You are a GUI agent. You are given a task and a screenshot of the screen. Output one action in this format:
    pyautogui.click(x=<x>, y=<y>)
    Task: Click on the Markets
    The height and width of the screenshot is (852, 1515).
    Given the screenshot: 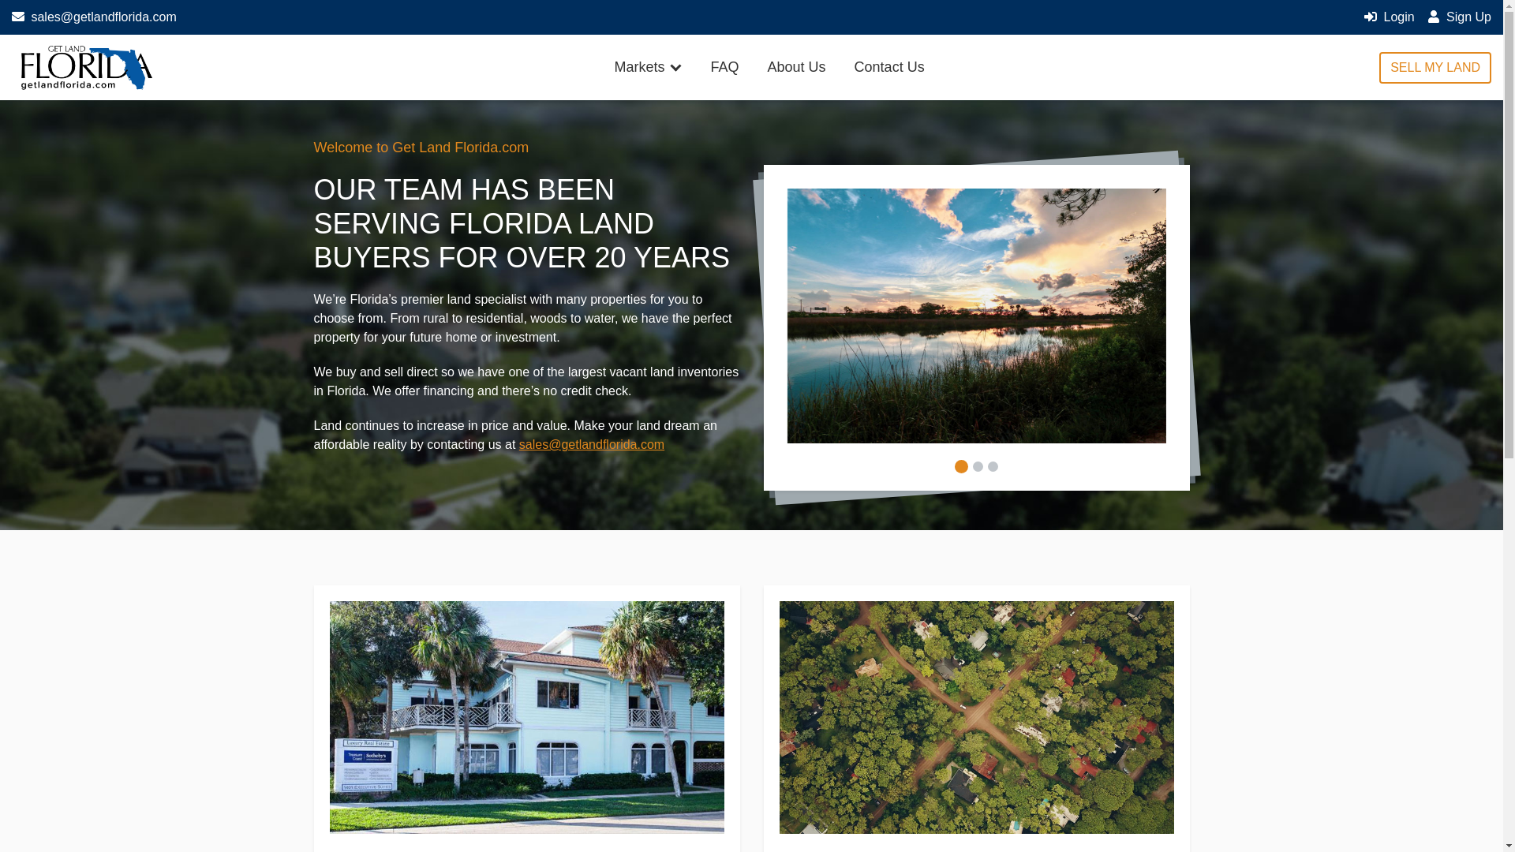 What is the action you would take?
    pyautogui.click(x=649, y=68)
    